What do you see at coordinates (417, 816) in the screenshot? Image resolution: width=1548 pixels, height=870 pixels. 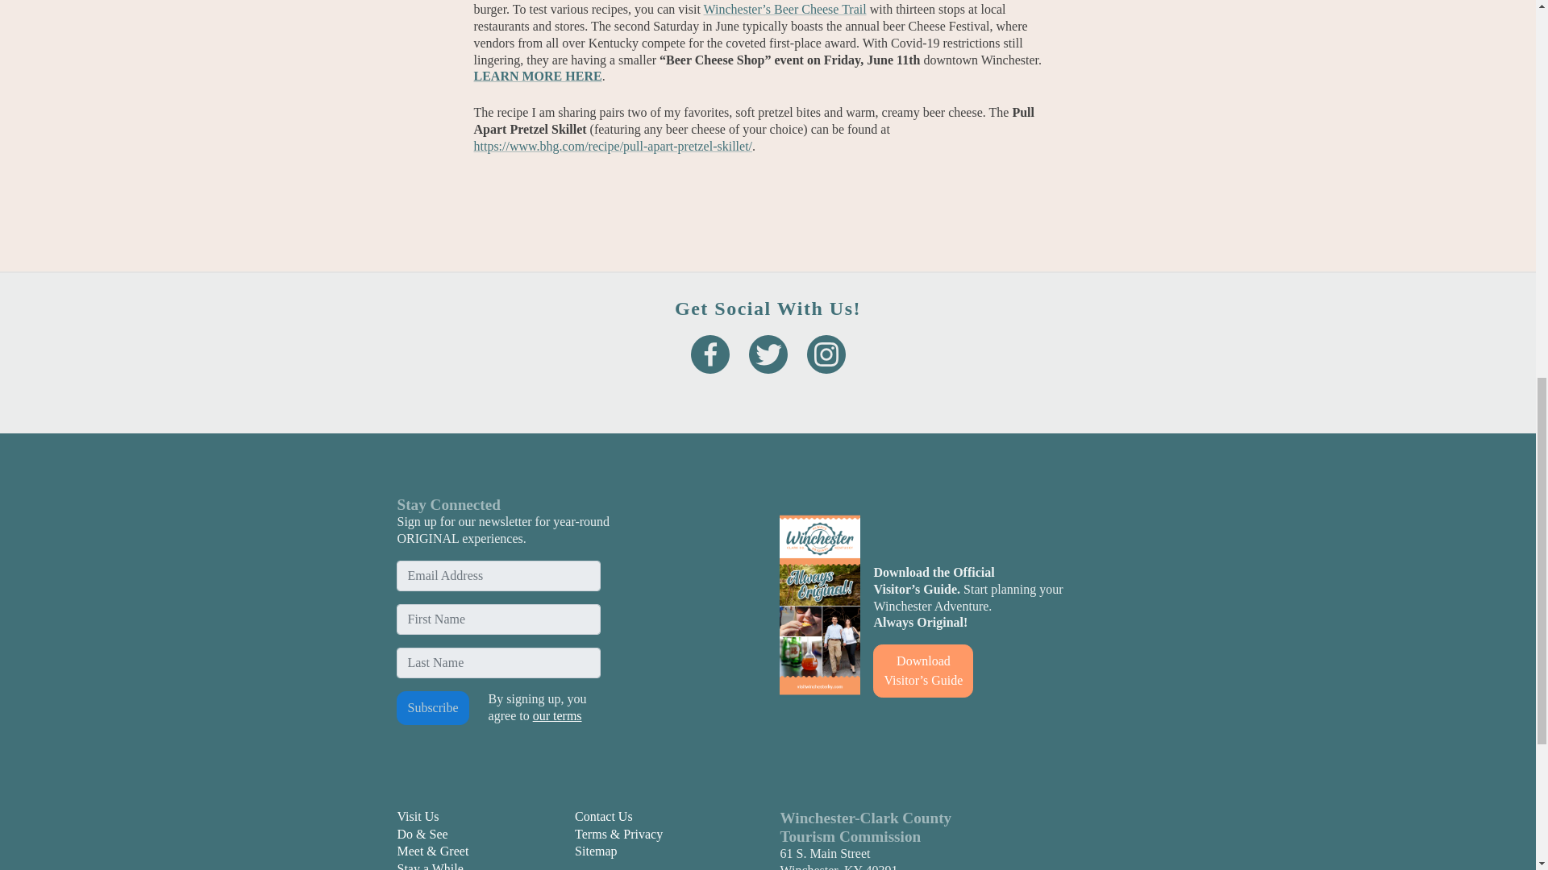 I see `Visit Us` at bounding box center [417, 816].